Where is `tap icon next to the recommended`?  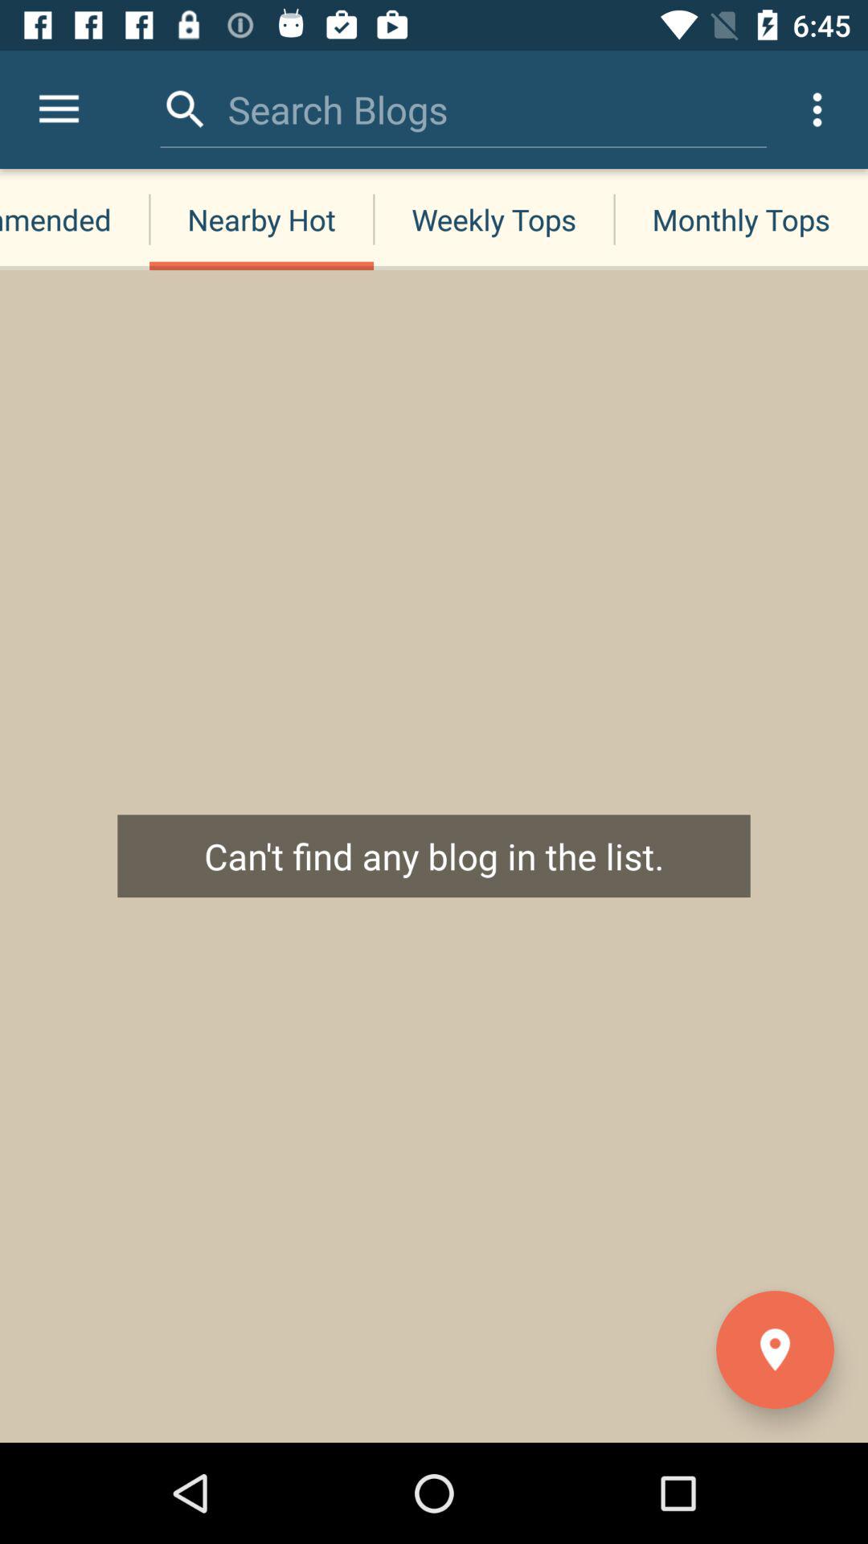
tap icon next to the recommended is located at coordinates (261, 219).